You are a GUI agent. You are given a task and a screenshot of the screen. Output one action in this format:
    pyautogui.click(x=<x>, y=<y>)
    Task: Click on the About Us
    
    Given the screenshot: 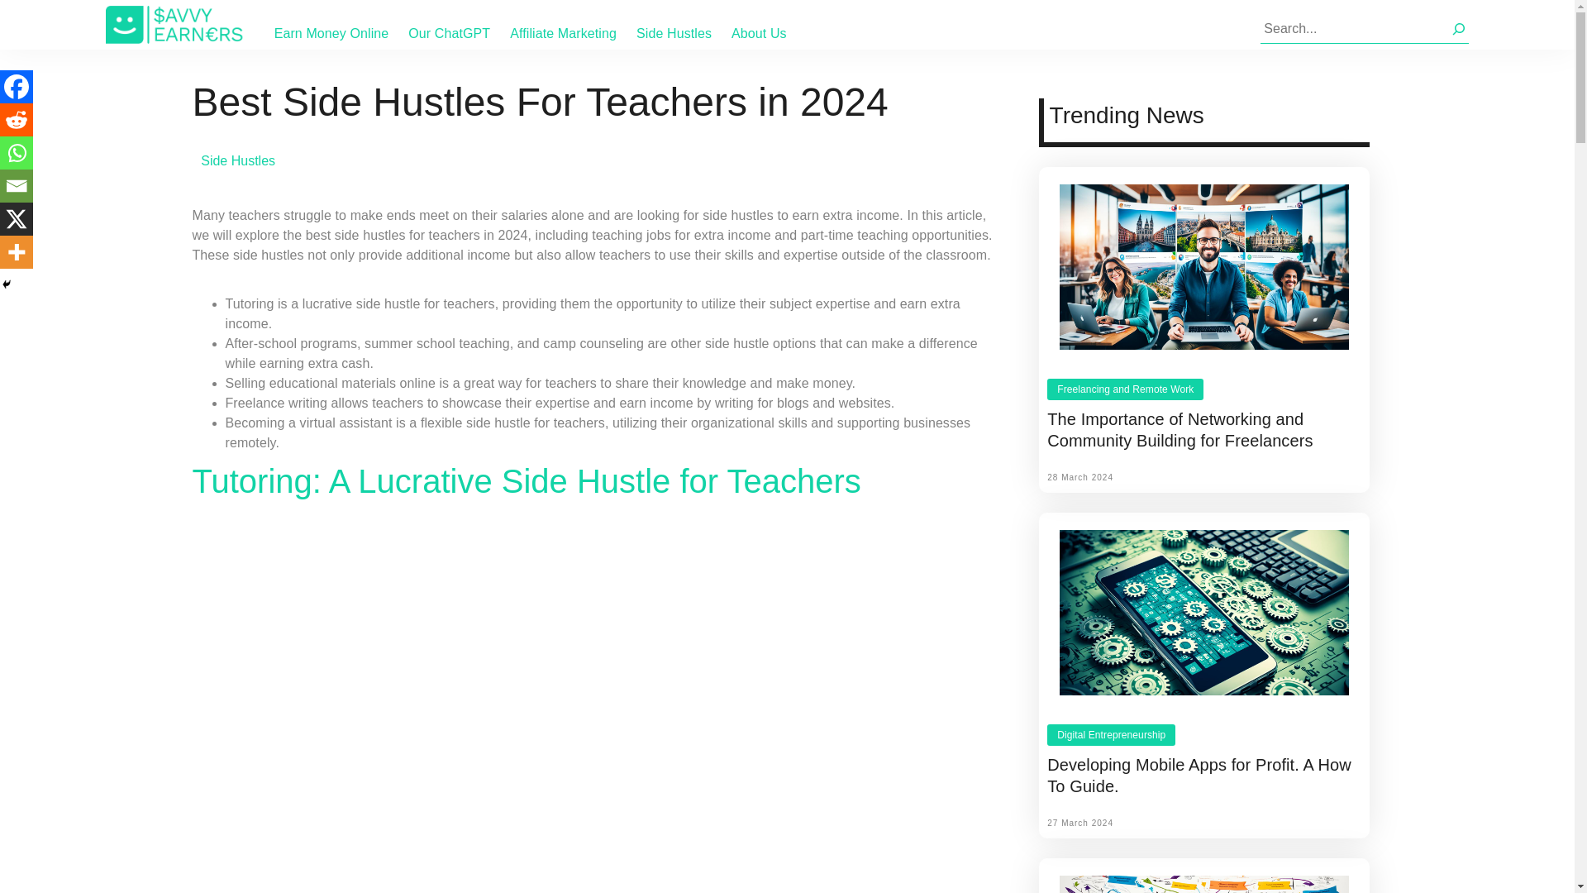 What is the action you would take?
    pyautogui.click(x=759, y=33)
    